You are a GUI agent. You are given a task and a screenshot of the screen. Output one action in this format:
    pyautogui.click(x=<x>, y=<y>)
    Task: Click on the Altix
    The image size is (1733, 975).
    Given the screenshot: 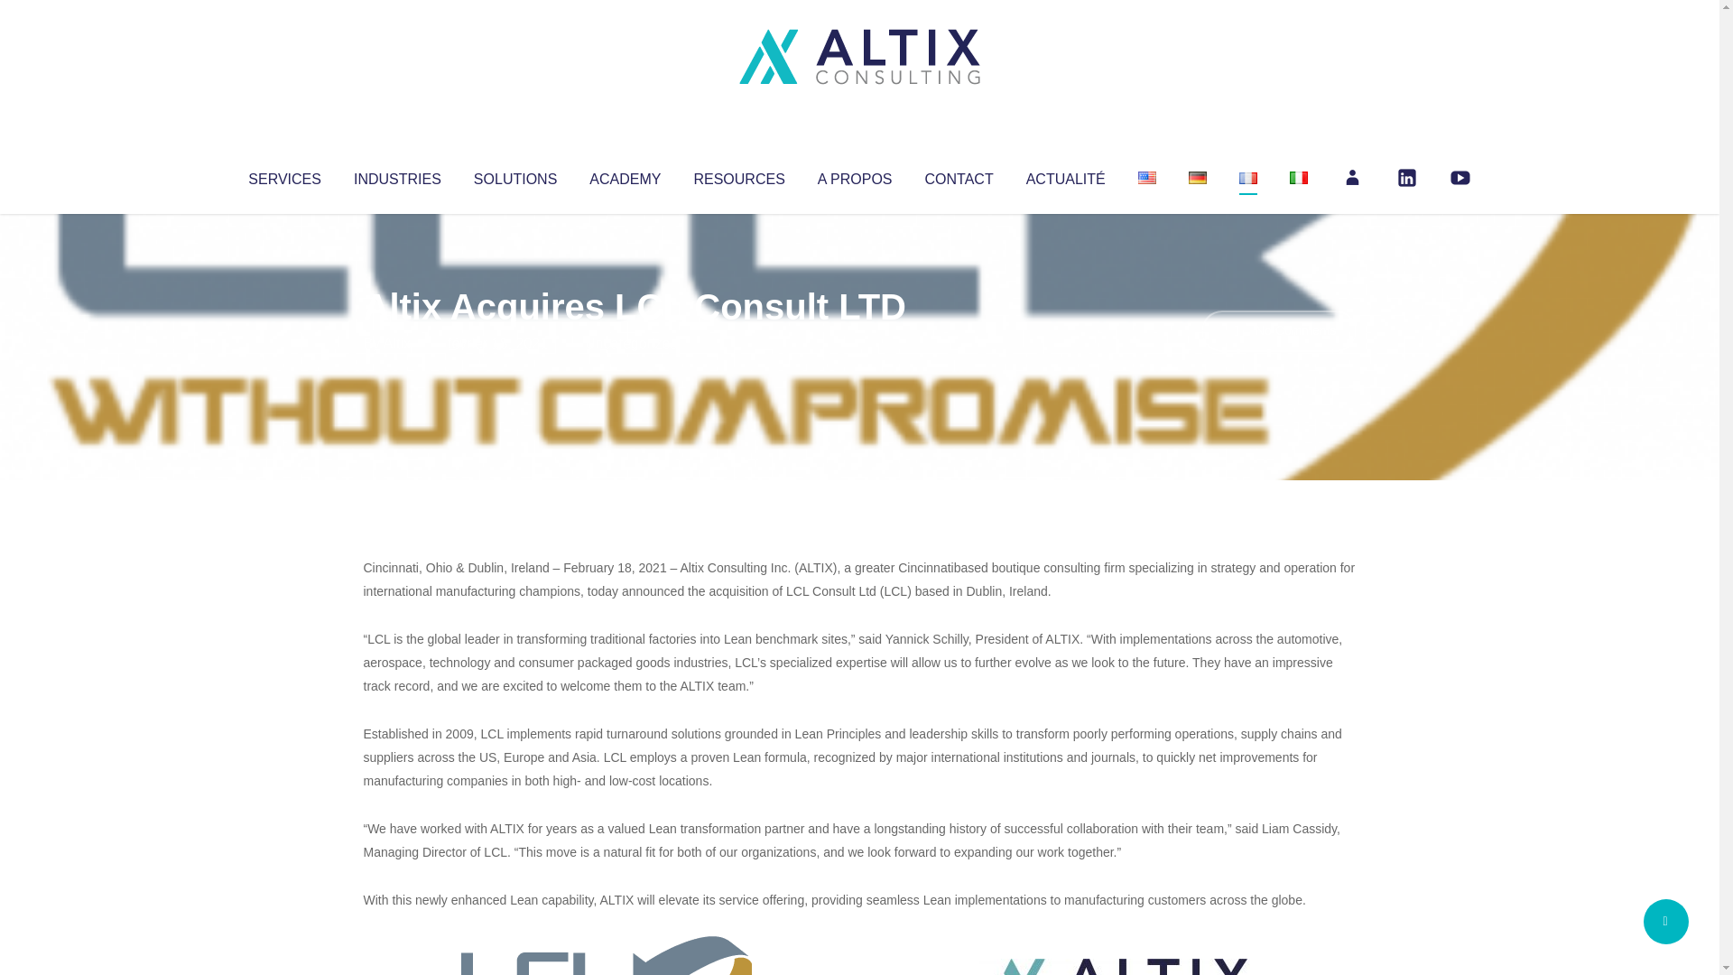 What is the action you would take?
    pyautogui.click(x=397, y=343)
    